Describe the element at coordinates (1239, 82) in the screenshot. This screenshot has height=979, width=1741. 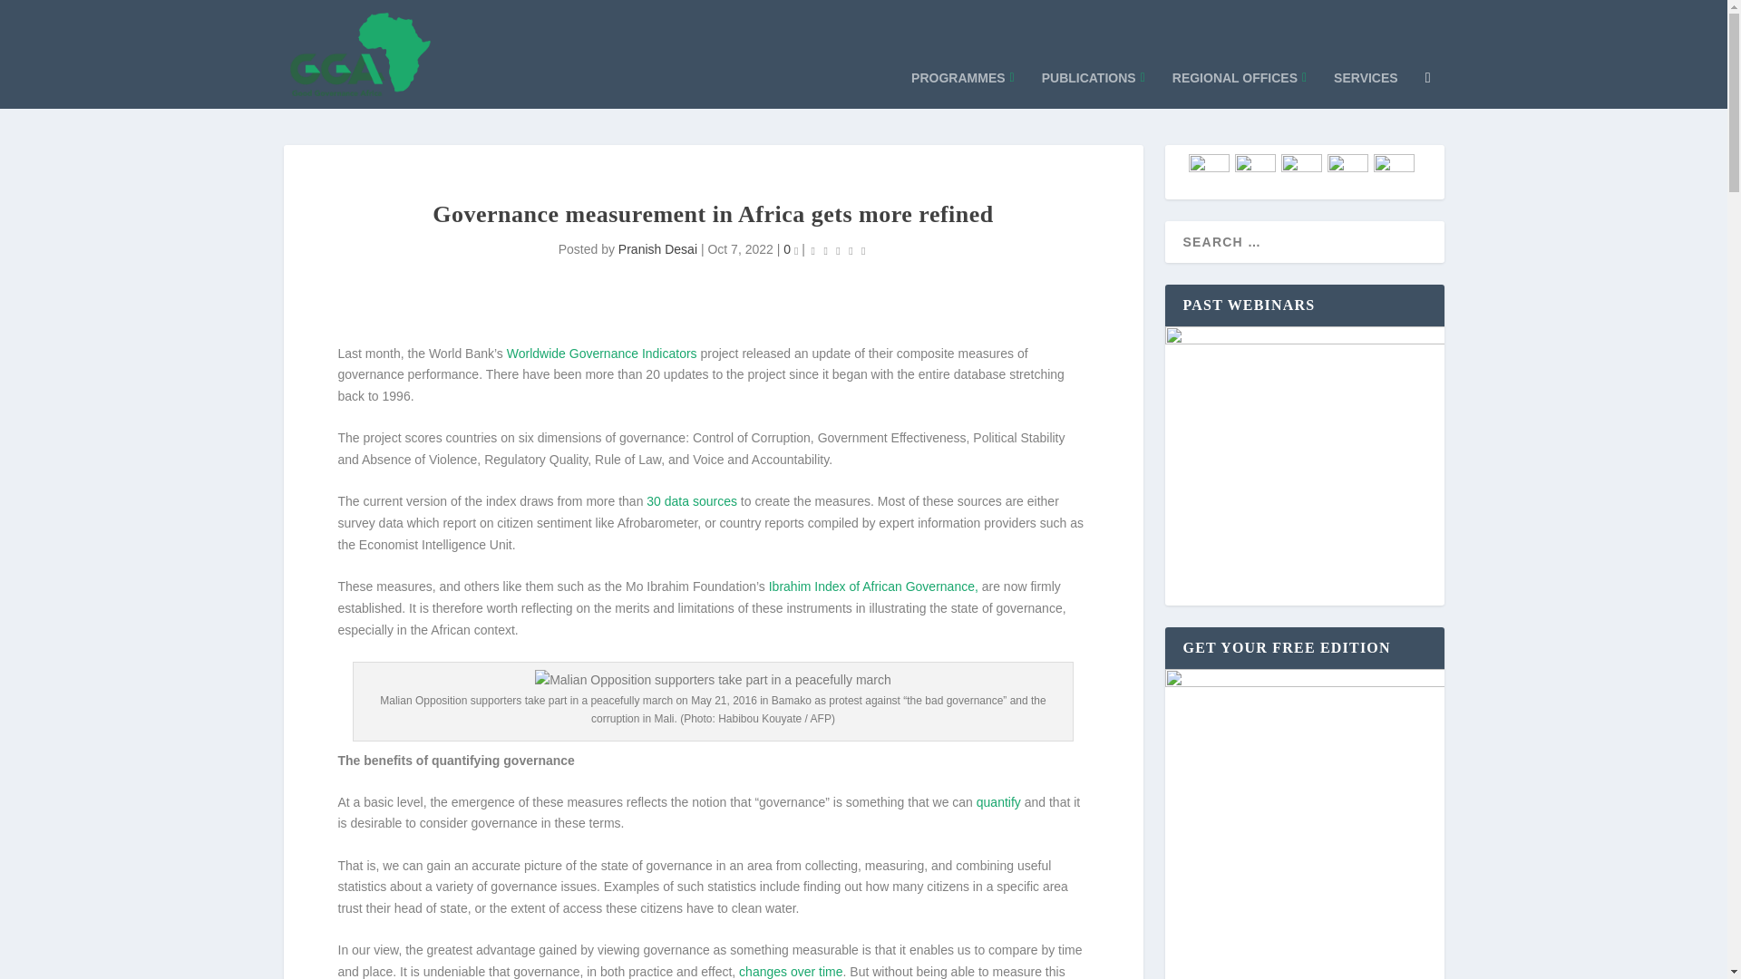
I see `REGIONAL OFFICES` at that location.